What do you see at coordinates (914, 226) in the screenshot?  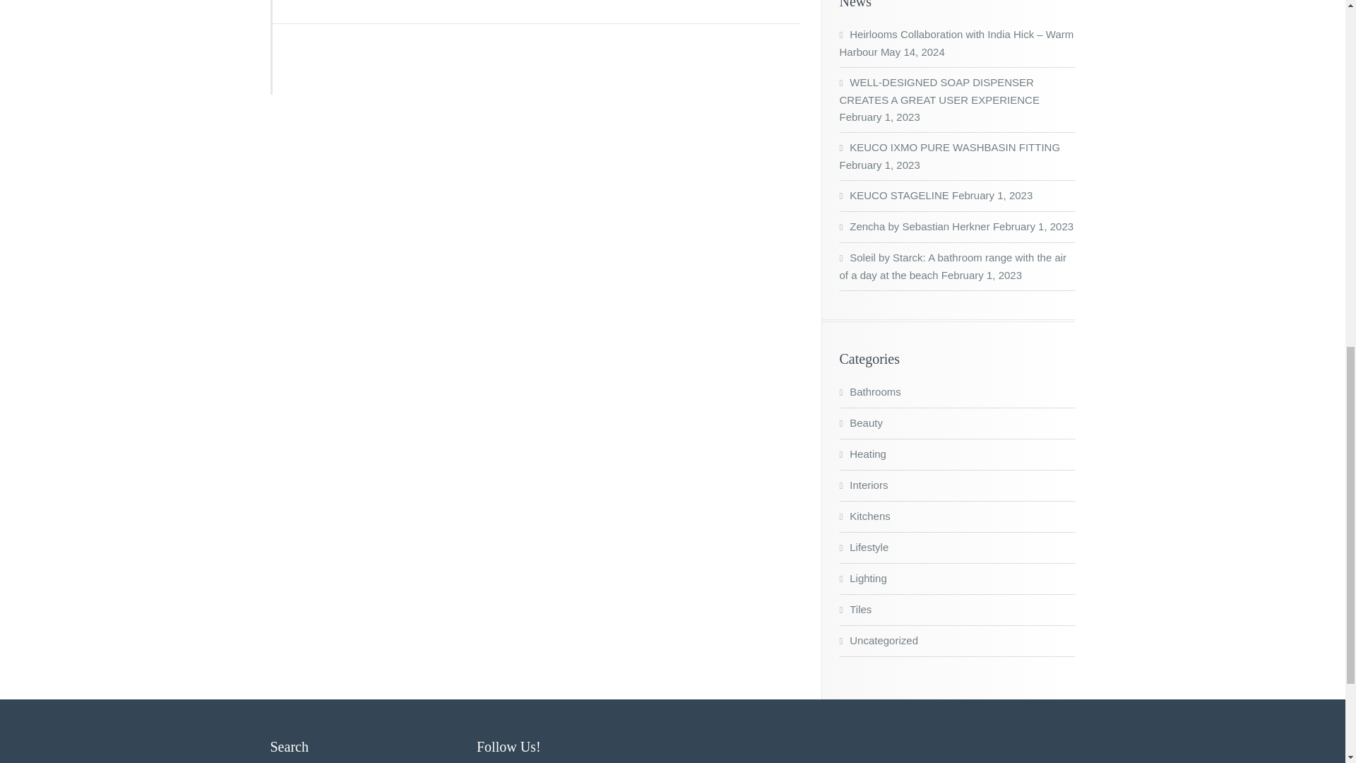 I see `Zencha by Sebastian Herkner` at bounding box center [914, 226].